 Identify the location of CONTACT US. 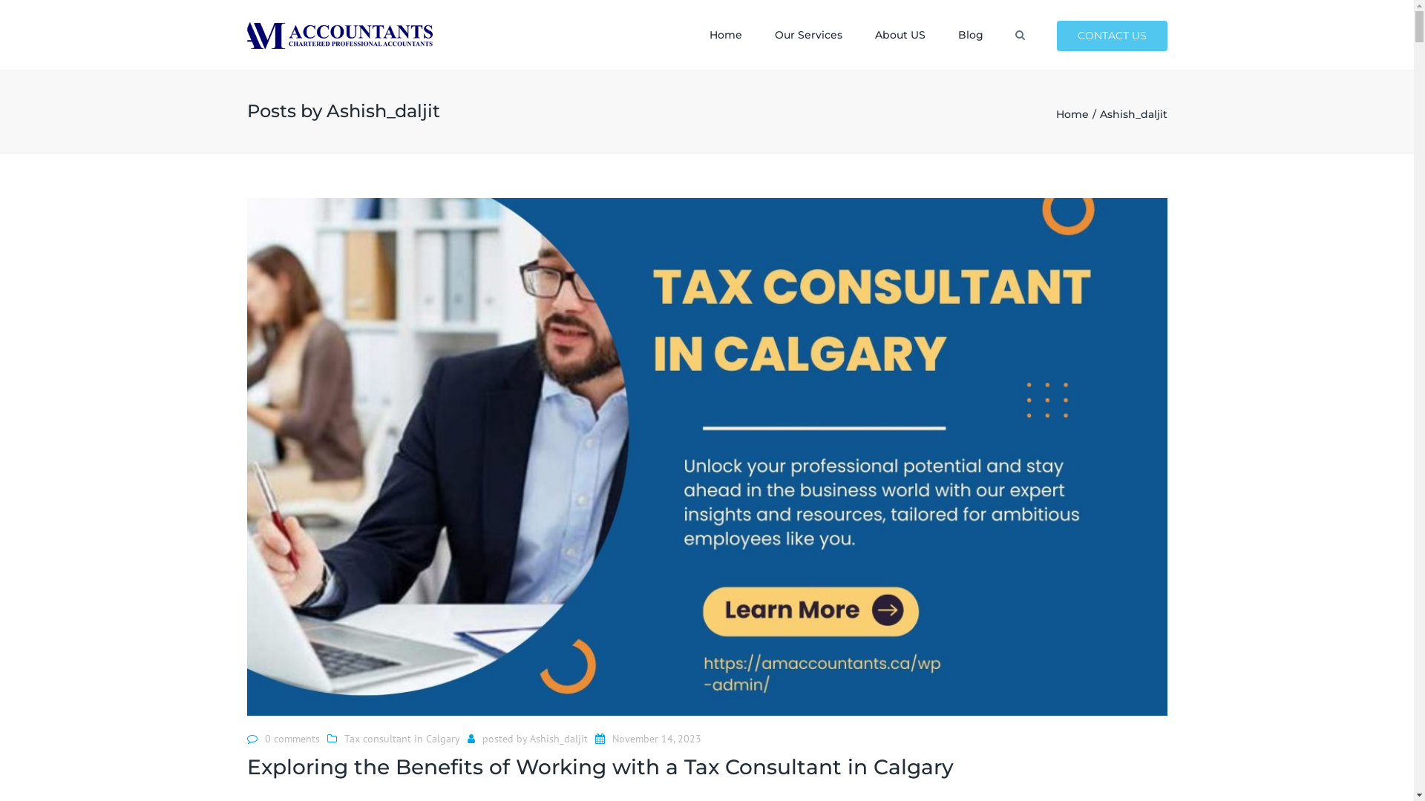
(1112, 36).